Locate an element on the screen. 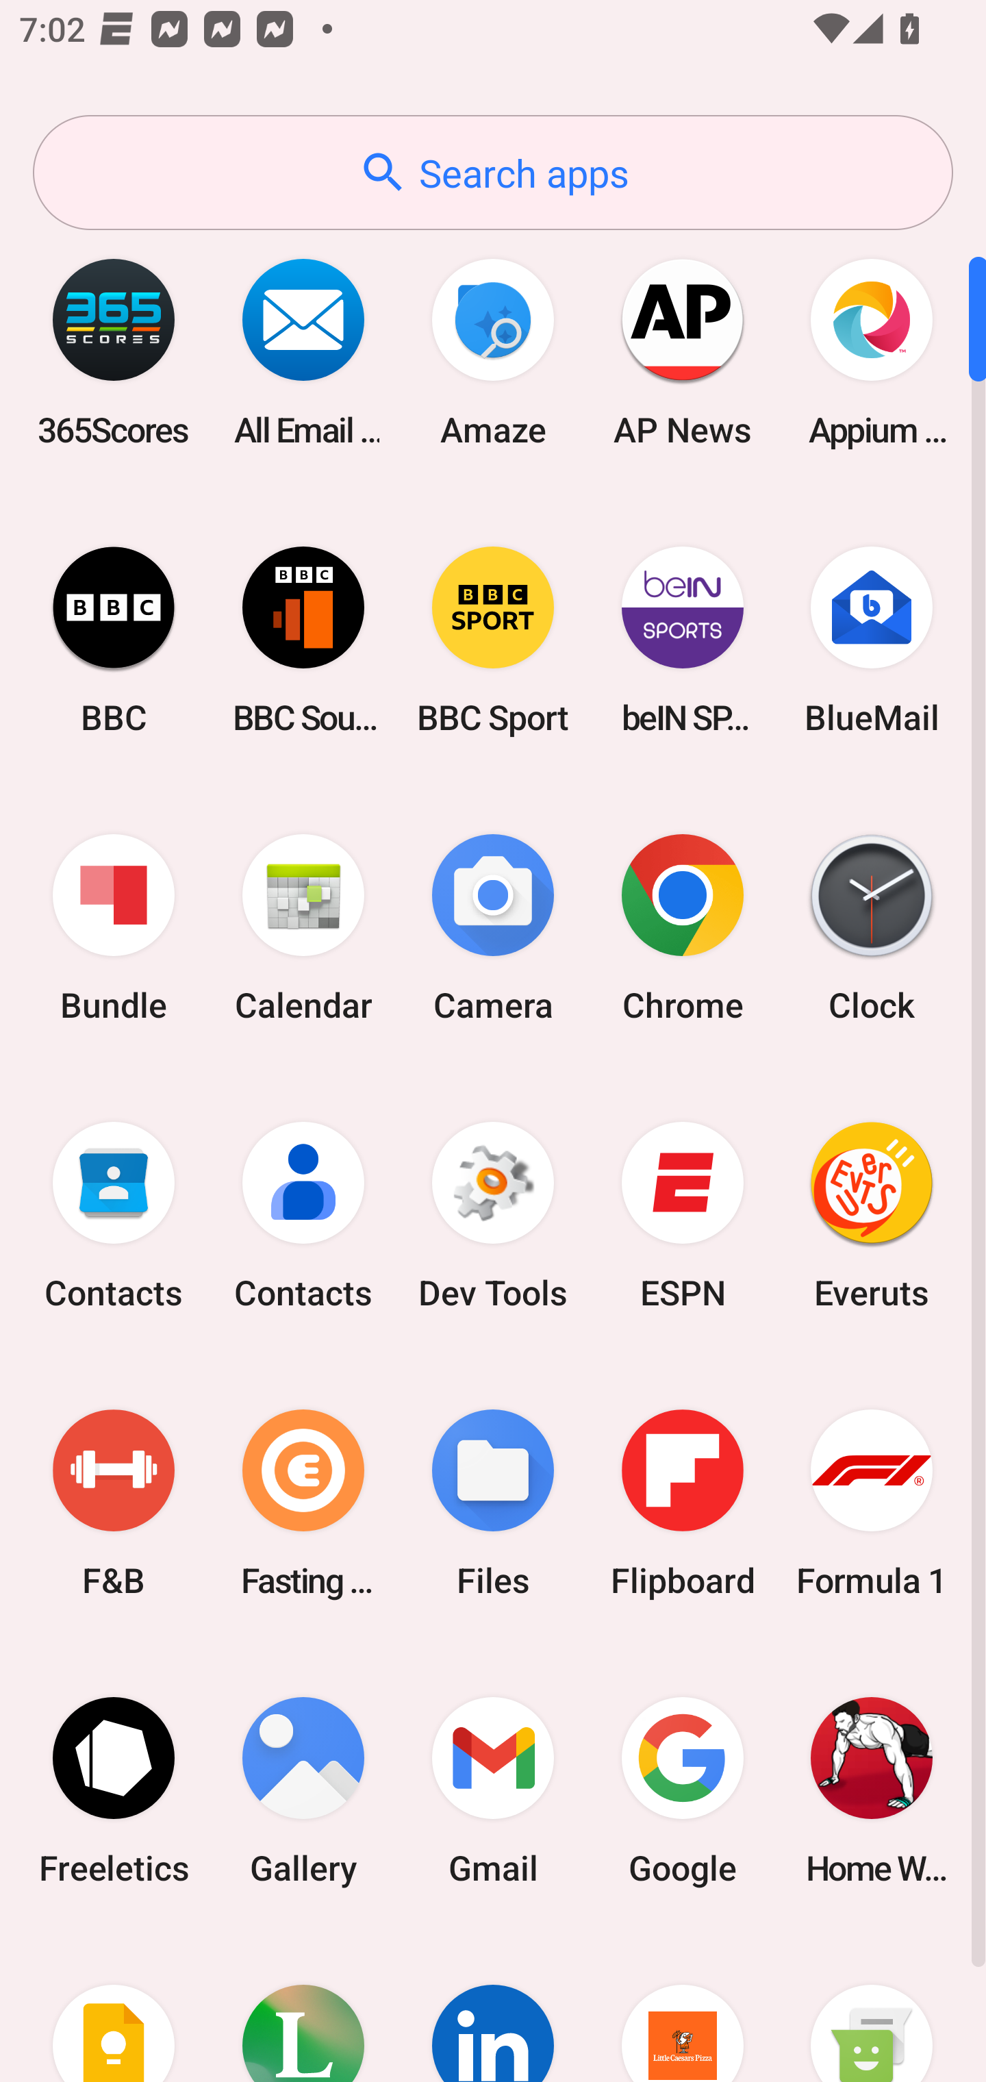  365Scores is located at coordinates (114, 352).